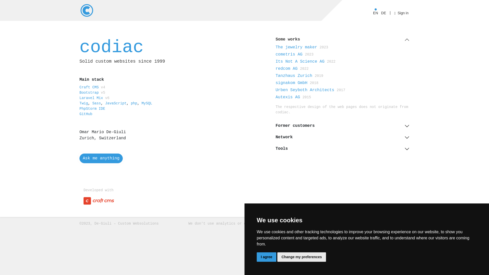  What do you see at coordinates (291, 83) in the screenshot?
I see `signakom GmbH` at bounding box center [291, 83].